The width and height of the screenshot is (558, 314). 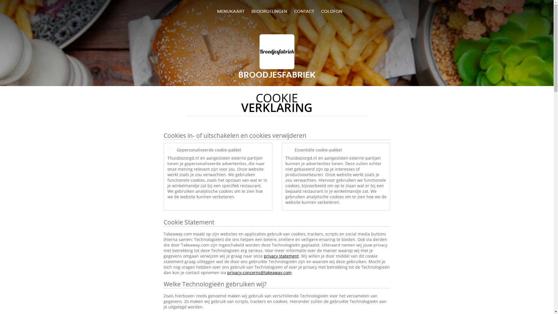 I want to click on BEOORDELINGEN, so click(x=269, y=11).